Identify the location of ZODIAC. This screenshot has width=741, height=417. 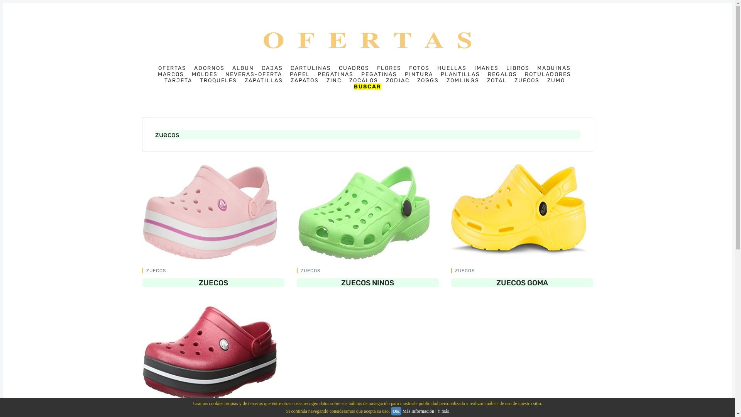
(398, 81).